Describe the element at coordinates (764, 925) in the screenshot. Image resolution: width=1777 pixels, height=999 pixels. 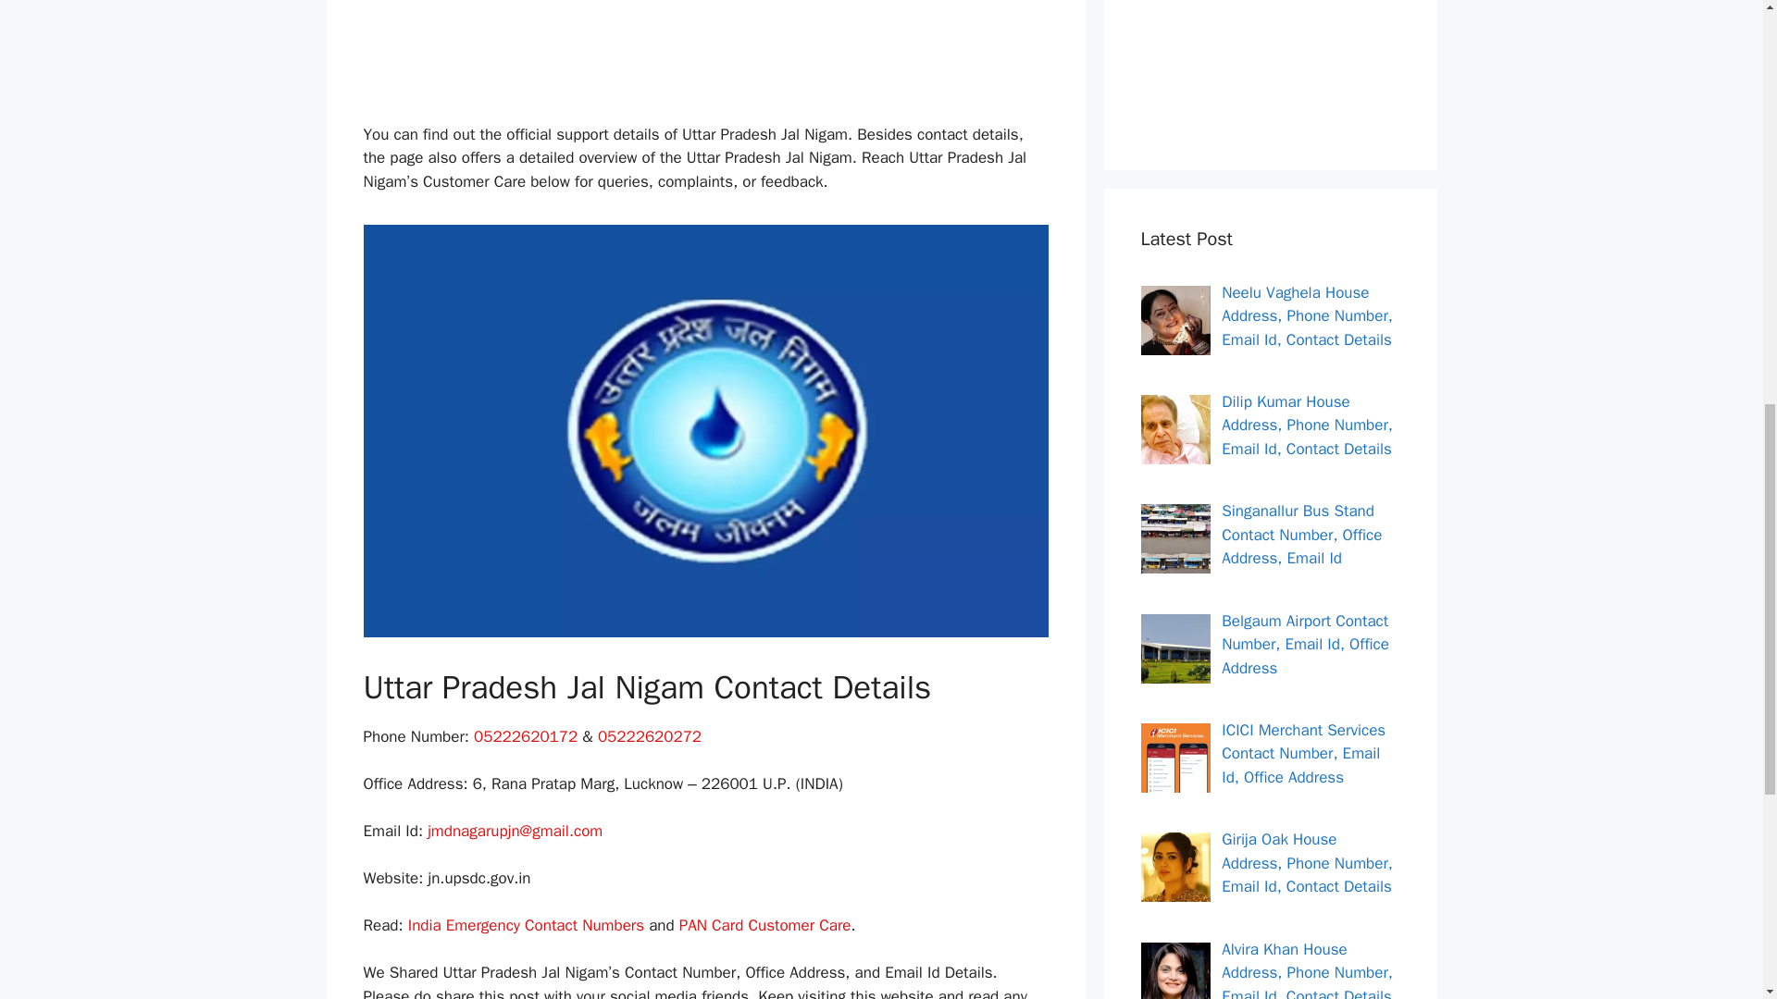
I see `PAN Card Customer Care` at that location.